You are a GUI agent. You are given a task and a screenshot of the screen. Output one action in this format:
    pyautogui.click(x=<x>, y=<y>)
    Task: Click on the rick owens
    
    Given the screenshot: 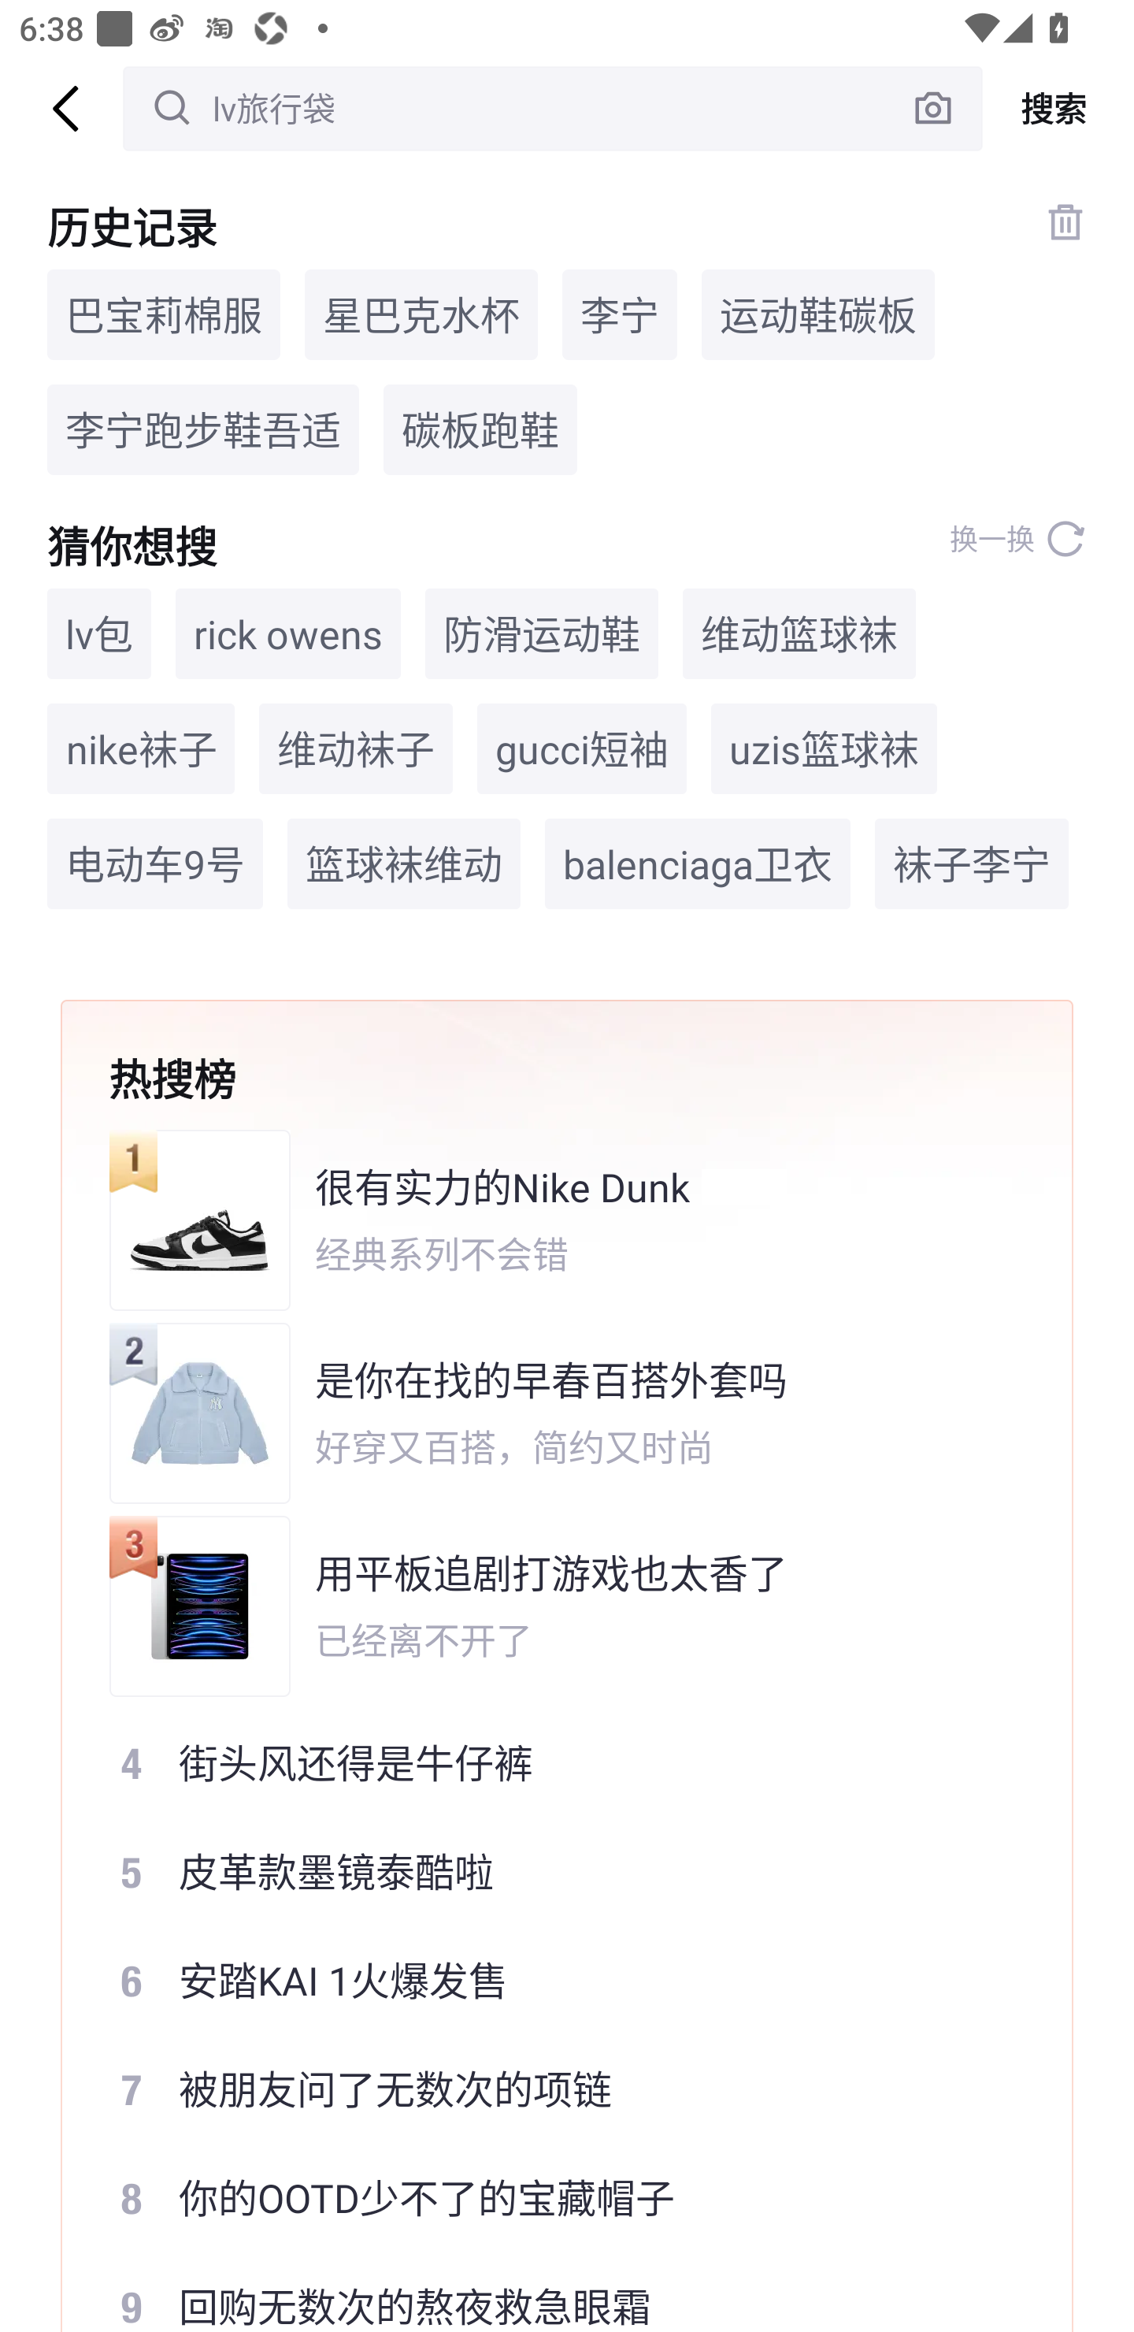 What is the action you would take?
    pyautogui.click(x=288, y=633)
    